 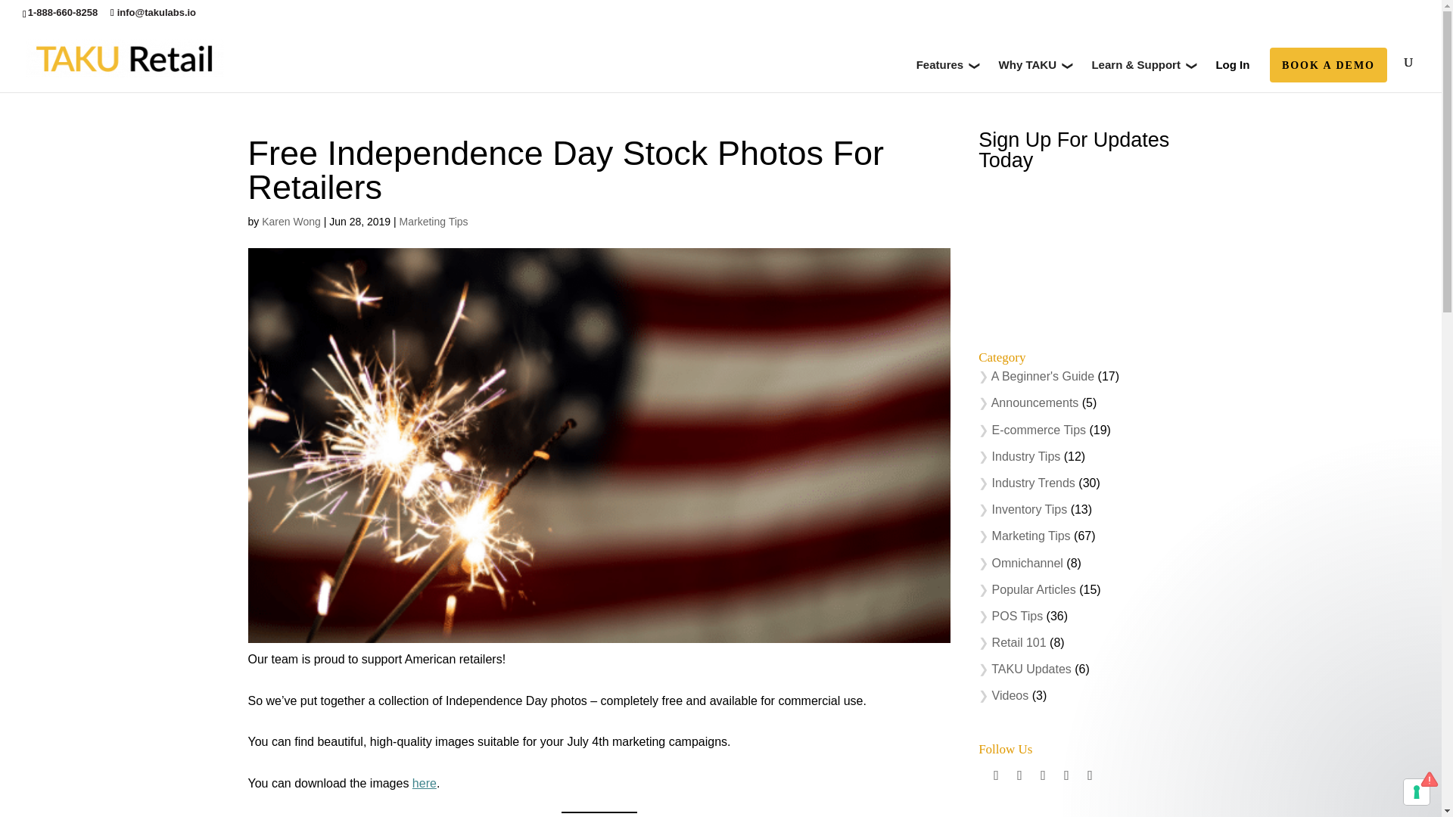 I want to click on Log In, so click(x=1232, y=74).